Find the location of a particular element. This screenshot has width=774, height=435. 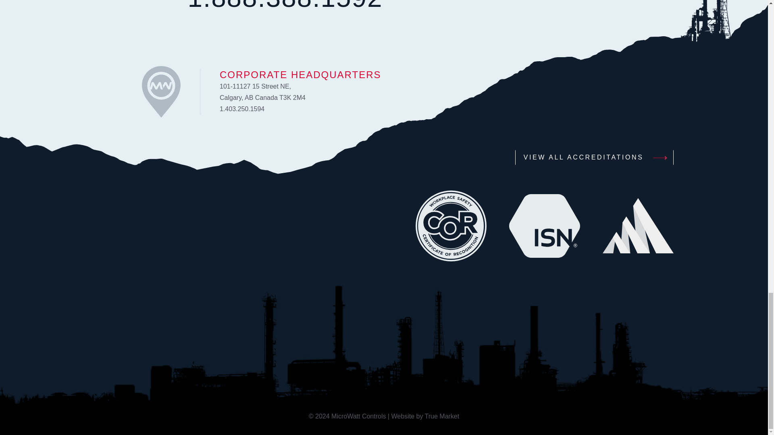

VIEW ALL ACCREDITATIONS is located at coordinates (595, 157).